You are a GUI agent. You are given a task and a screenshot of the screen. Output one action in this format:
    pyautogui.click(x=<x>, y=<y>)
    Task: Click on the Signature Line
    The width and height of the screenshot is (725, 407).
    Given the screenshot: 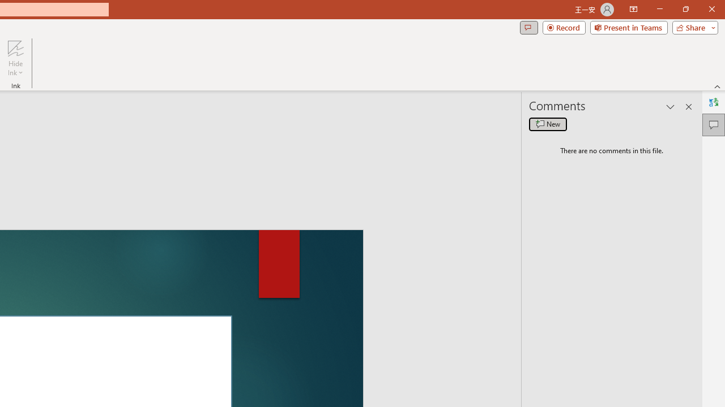 What is the action you would take?
    pyautogui.click(x=379, y=71)
    